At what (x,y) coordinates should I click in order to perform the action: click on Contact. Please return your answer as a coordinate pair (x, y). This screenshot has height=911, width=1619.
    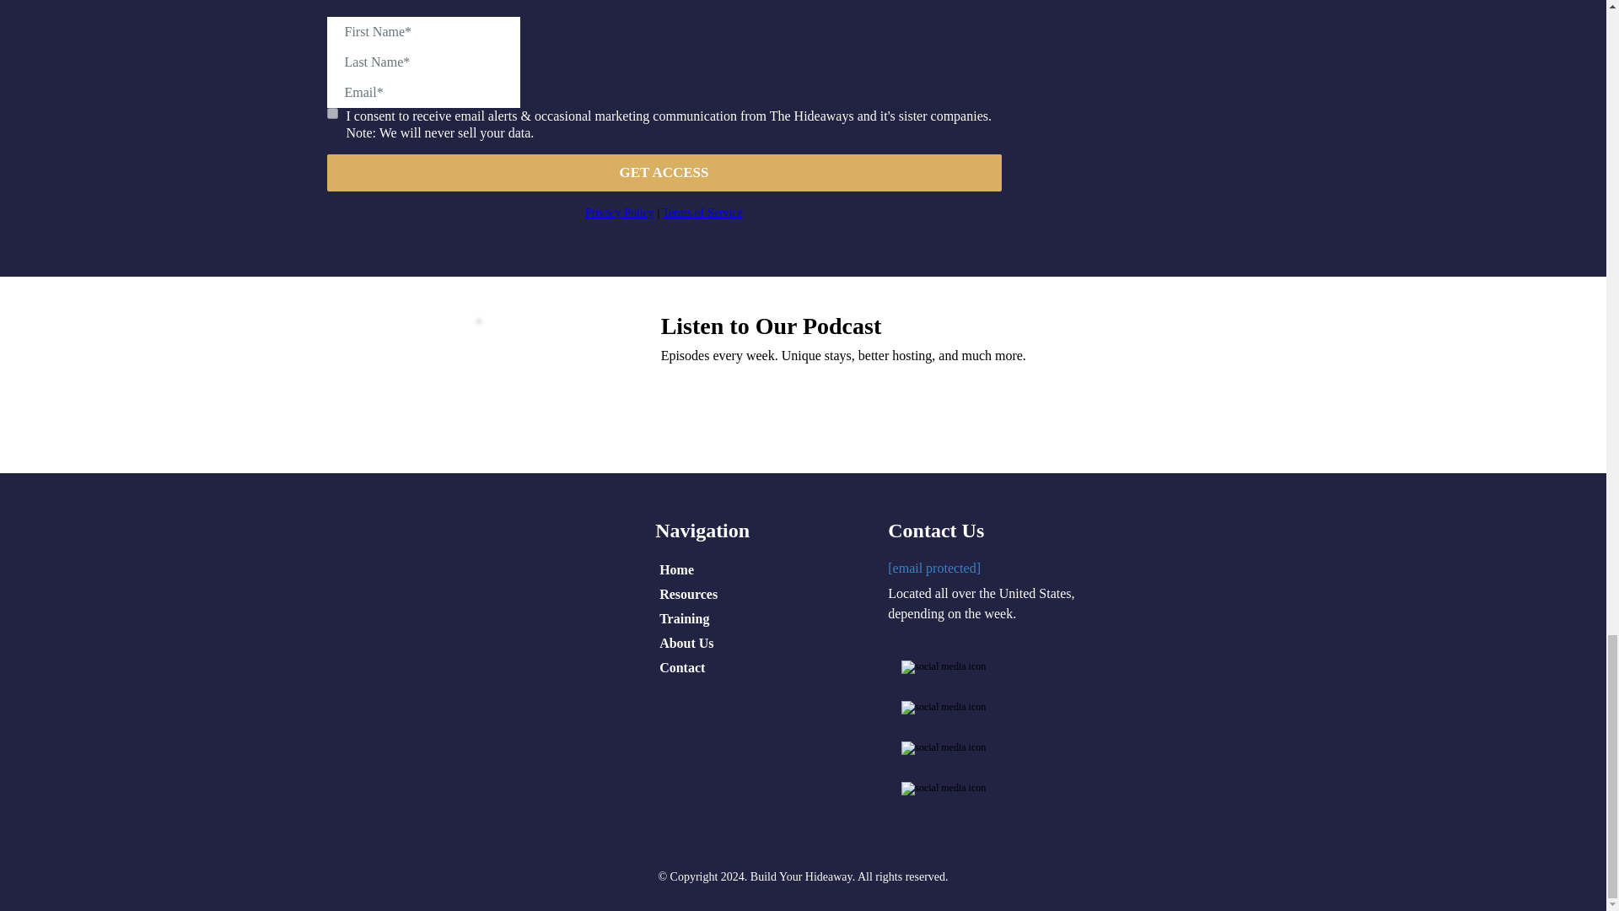
    Looking at the image, I should click on (690, 668).